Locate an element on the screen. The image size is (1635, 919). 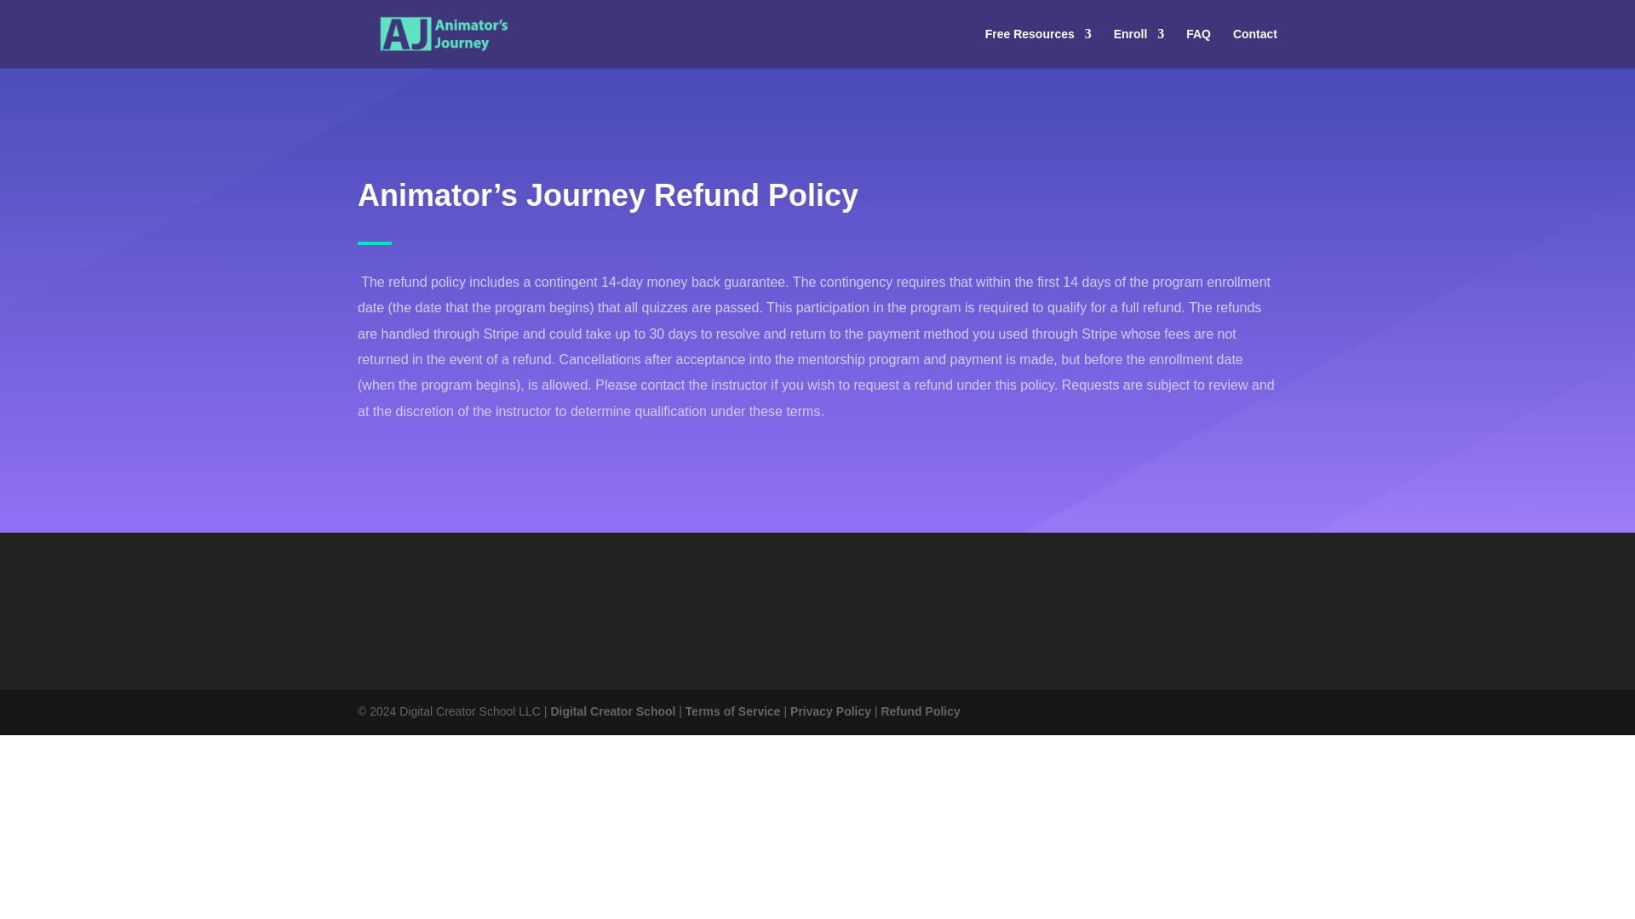
Terms of Service is located at coordinates (732, 711).